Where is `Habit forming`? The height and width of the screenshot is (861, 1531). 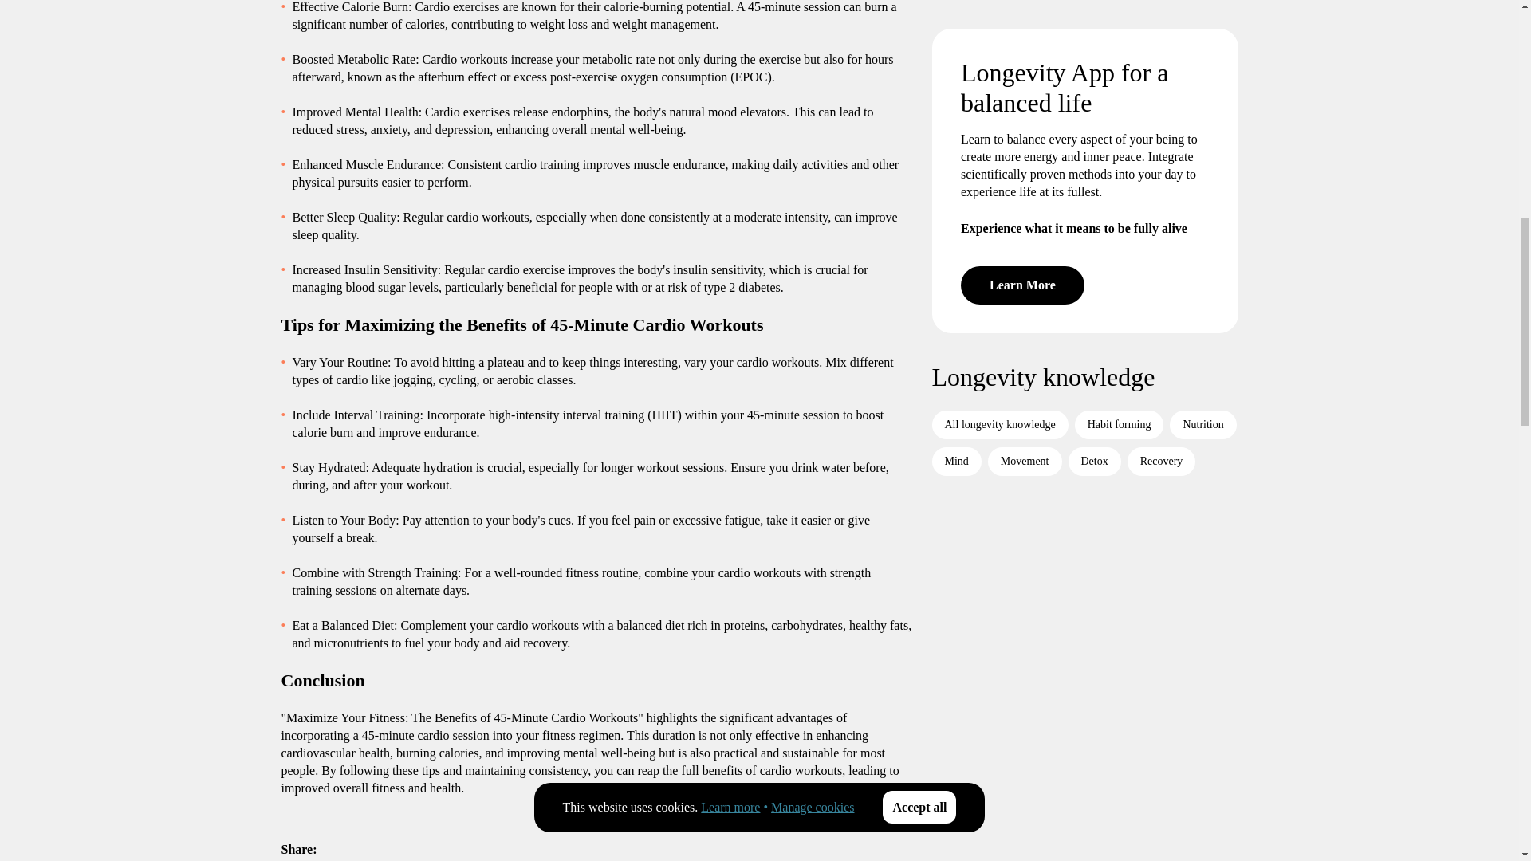 Habit forming is located at coordinates (1119, 209).